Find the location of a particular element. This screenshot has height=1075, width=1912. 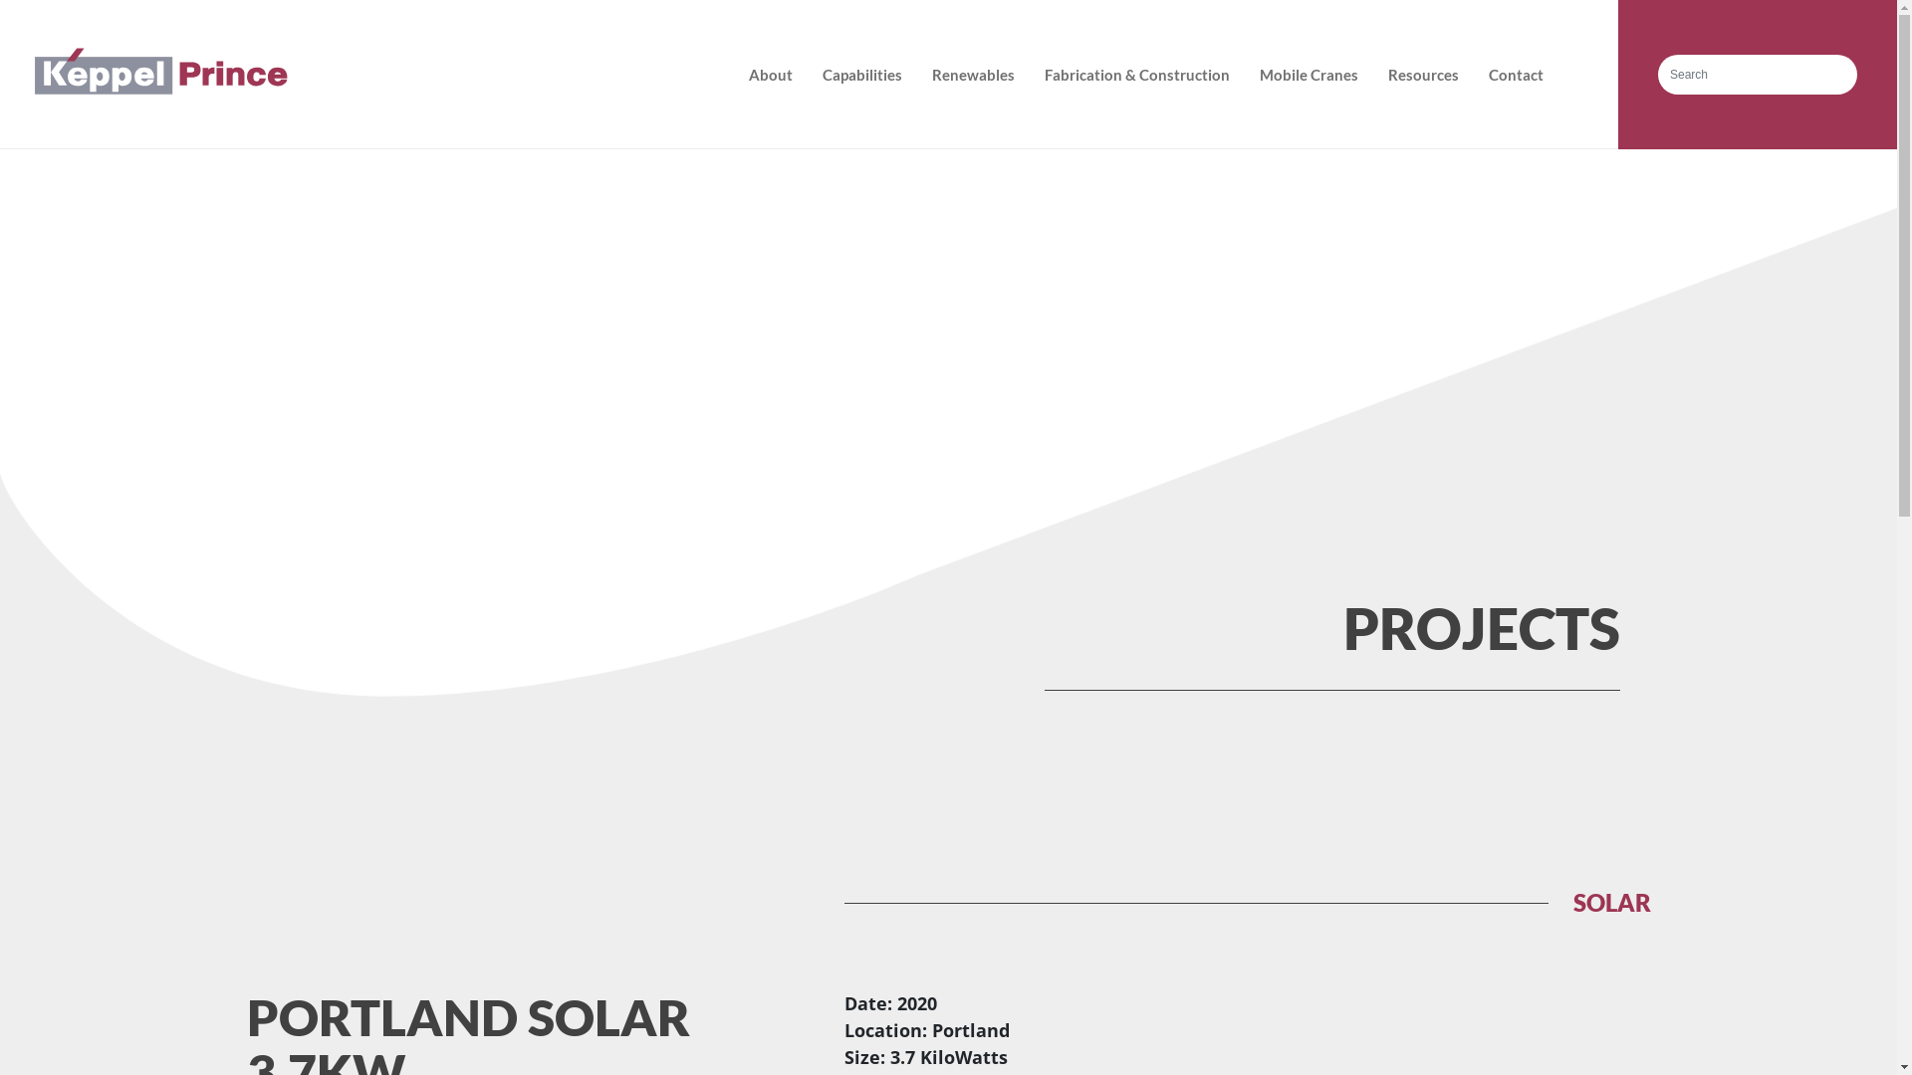

Mobile Cranes is located at coordinates (1309, 75).